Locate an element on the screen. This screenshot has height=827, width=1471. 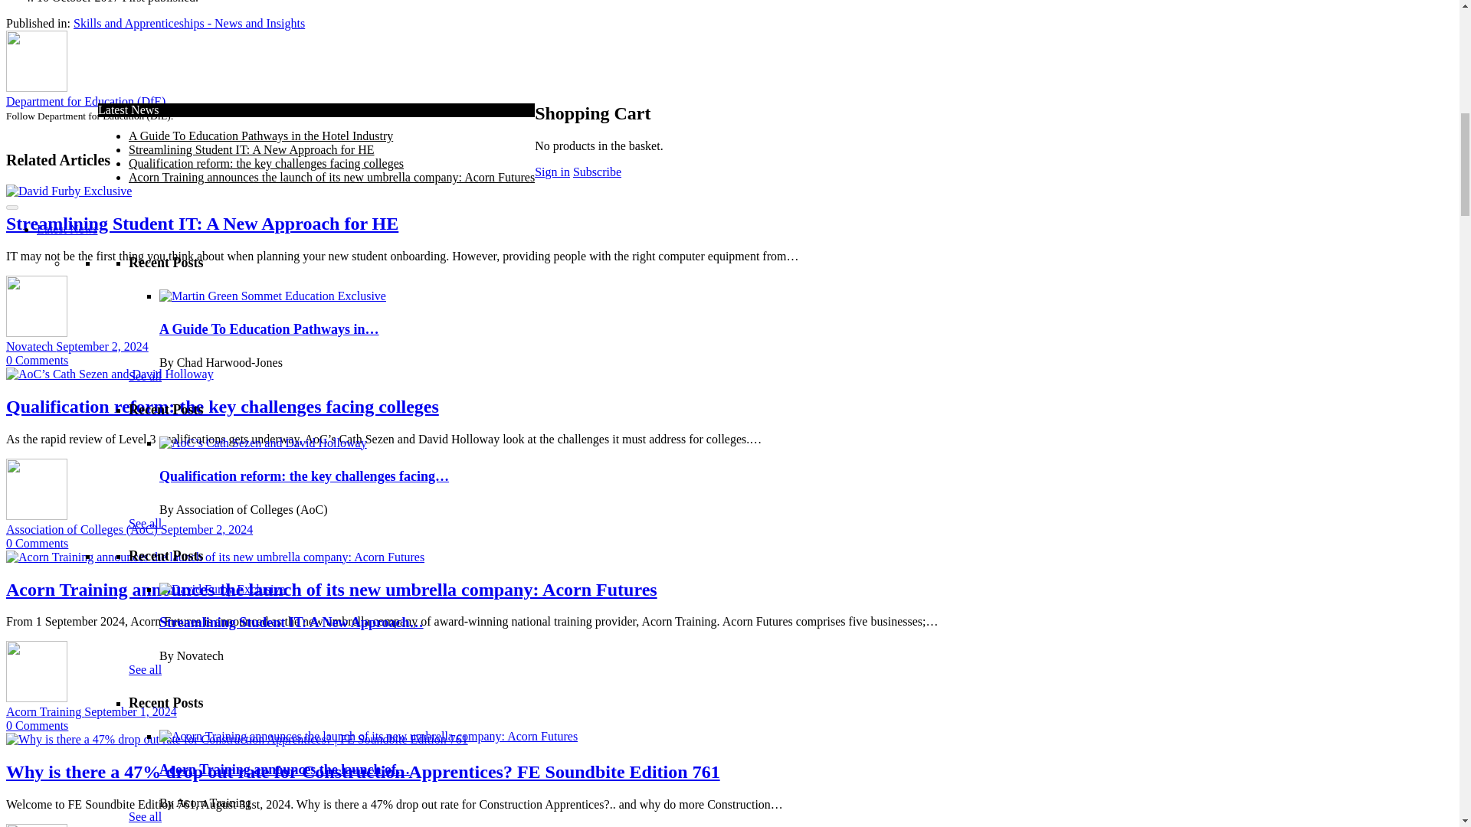
See all is located at coordinates (146, 279).